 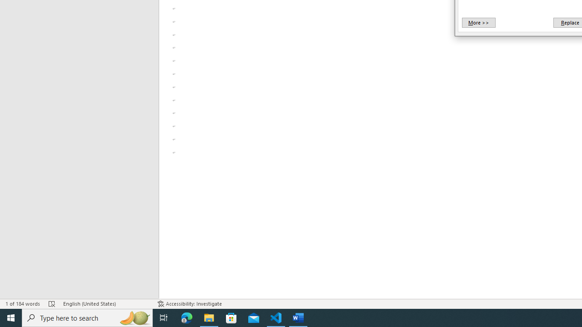 What do you see at coordinates (209, 318) in the screenshot?
I see `File Explorer - 1 running window` at bounding box center [209, 318].